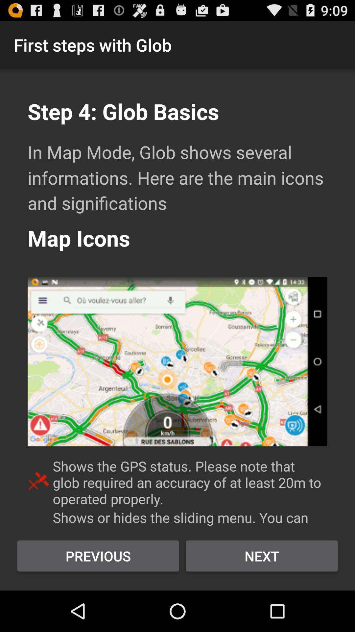 The width and height of the screenshot is (355, 632). Describe the element at coordinates (262, 556) in the screenshot. I see `click icon to the right of the previous button` at that location.